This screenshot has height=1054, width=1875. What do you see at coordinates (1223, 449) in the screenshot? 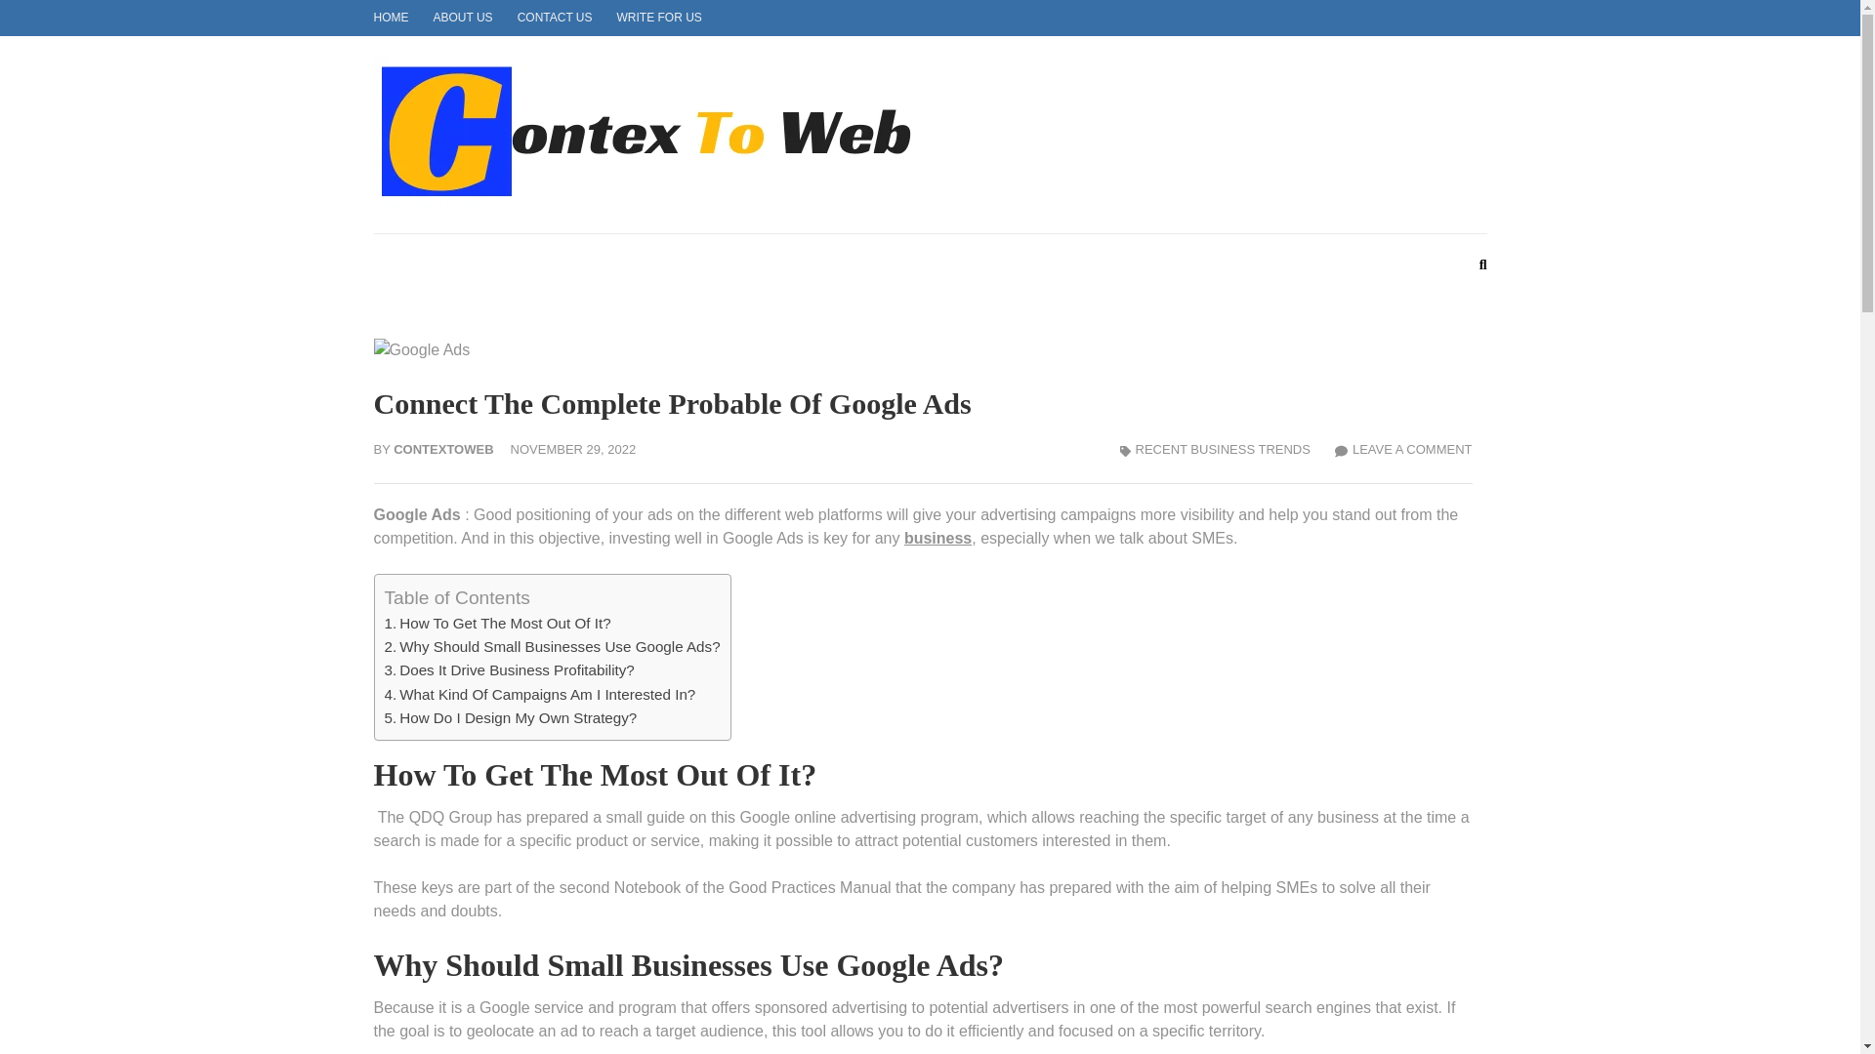
I see `RECENT BUSINESS TRENDS` at bounding box center [1223, 449].